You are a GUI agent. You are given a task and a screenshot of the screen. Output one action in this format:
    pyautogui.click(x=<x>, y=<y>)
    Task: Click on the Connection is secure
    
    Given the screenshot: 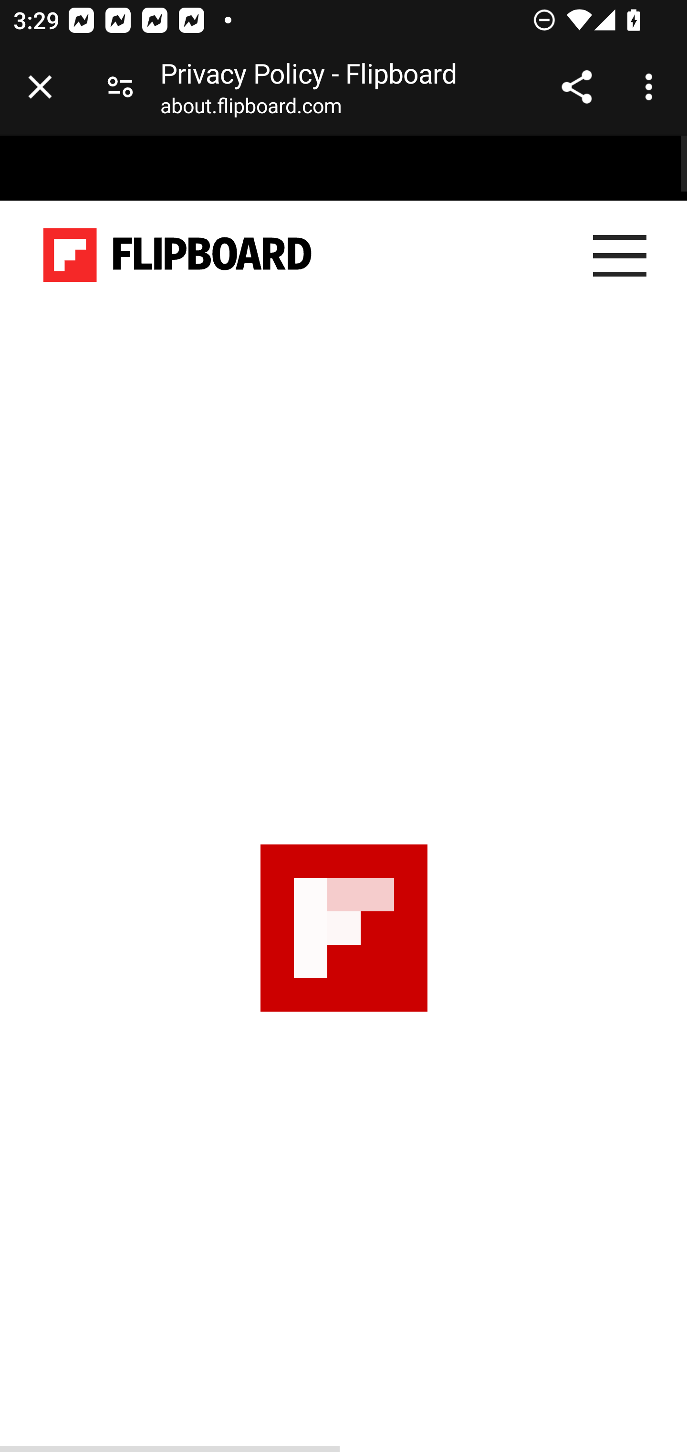 What is the action you would take?
    pyautogui.click(x=120, y=87)
    